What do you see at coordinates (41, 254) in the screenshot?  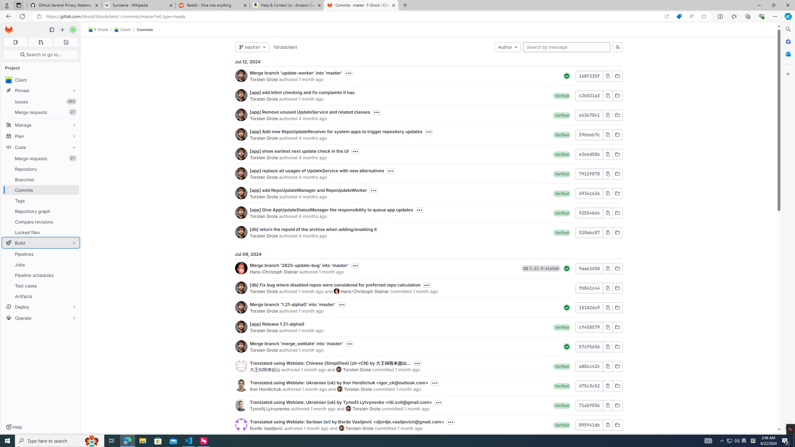 I see `Pipelines` at bounding box center [41, 254].